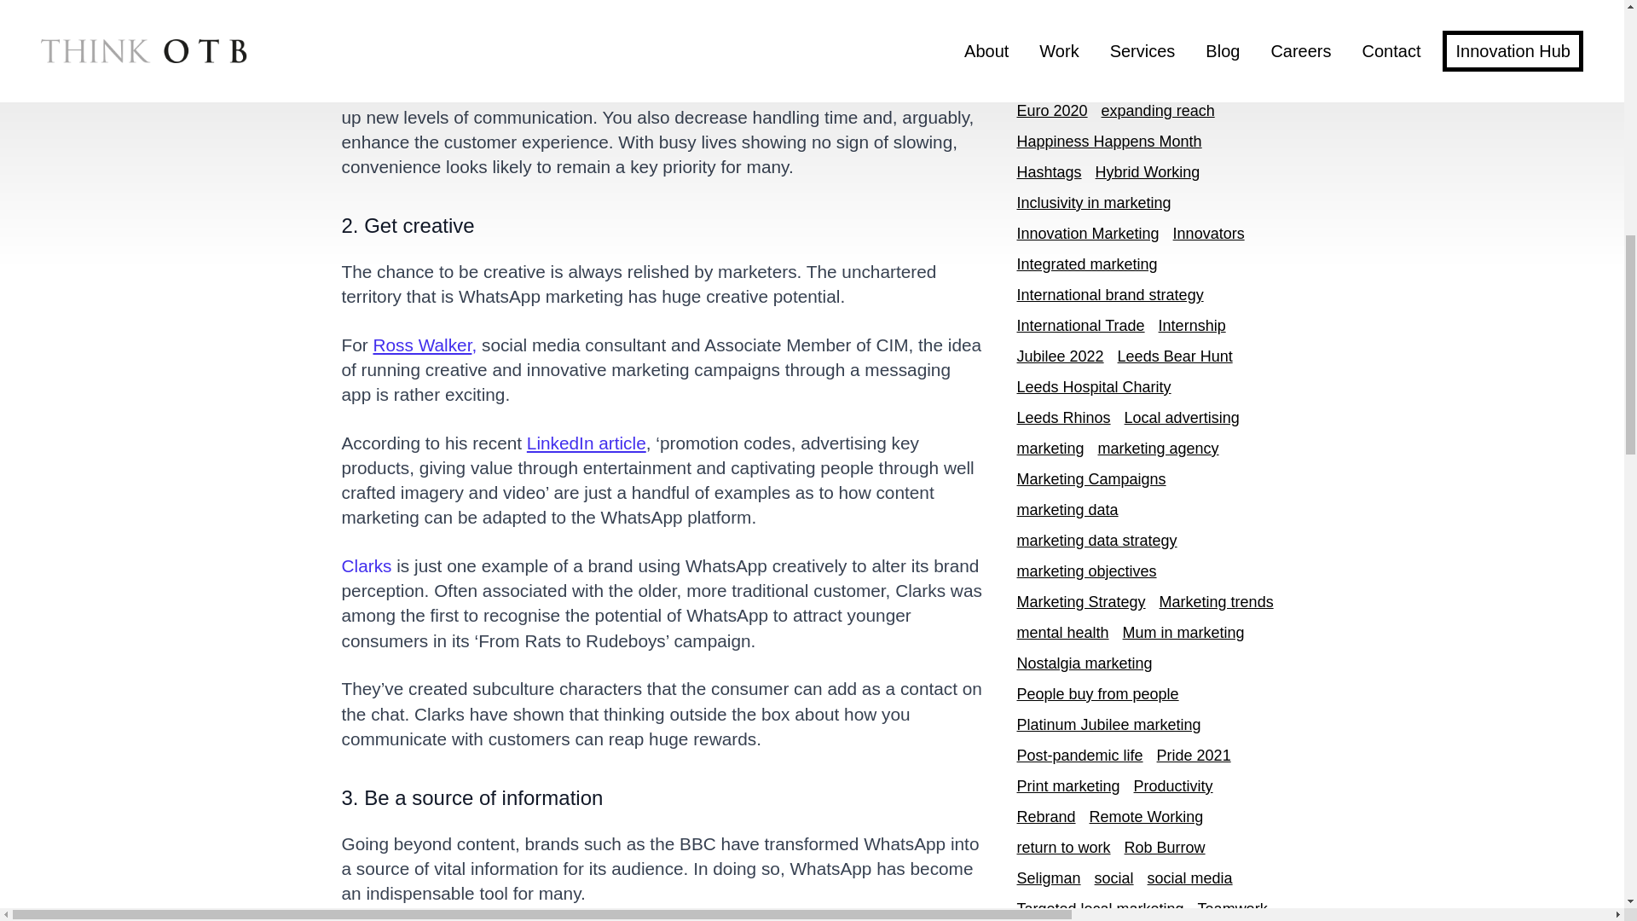 The image size is (1637, 921). I want to click on Ross Walker,, so click(425, 345).